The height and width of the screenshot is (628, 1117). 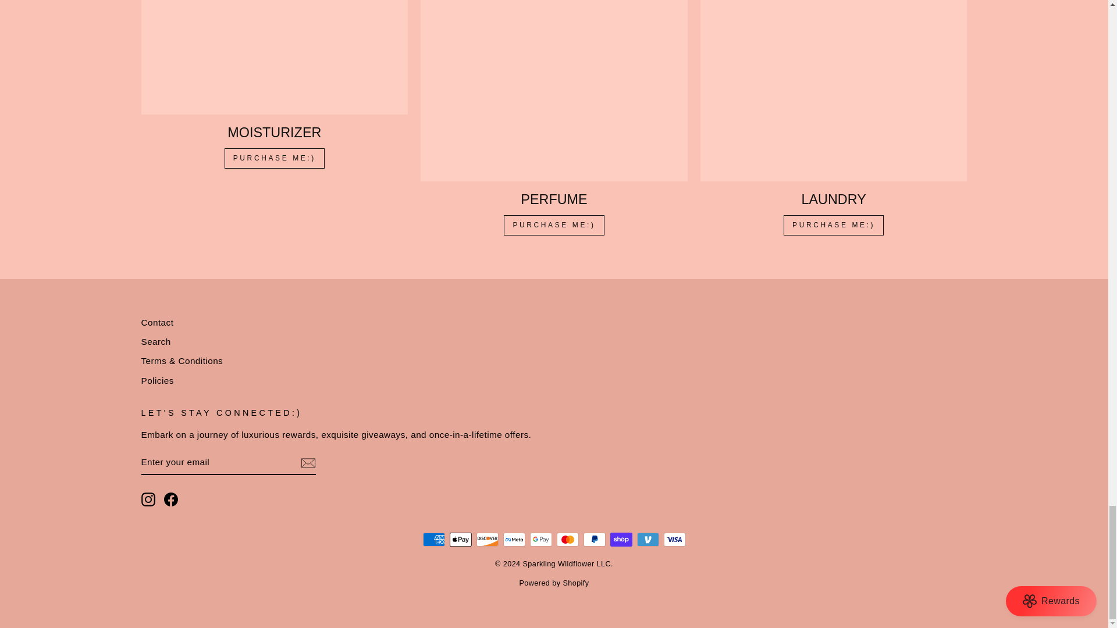 I want to click on Mastercard, so click(x=567, y=539).